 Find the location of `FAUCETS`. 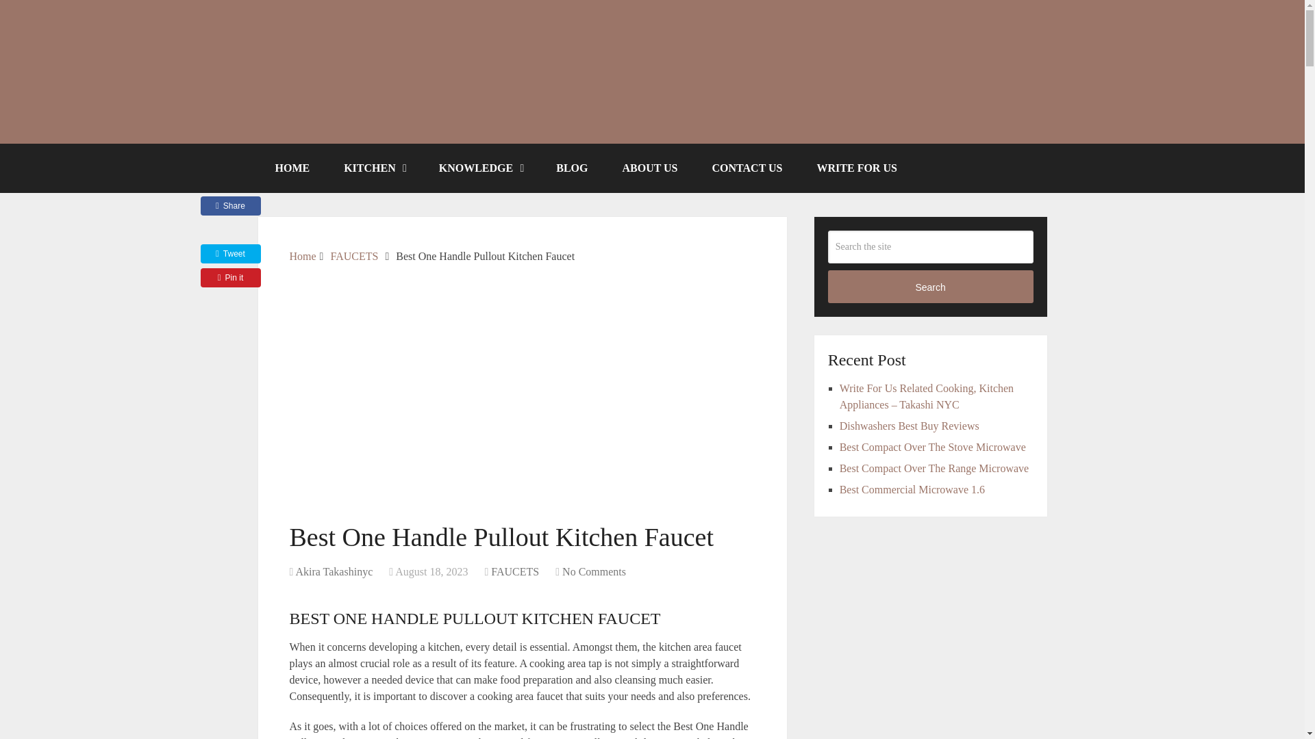

FAUCETS is located at coordinates (353, 256).